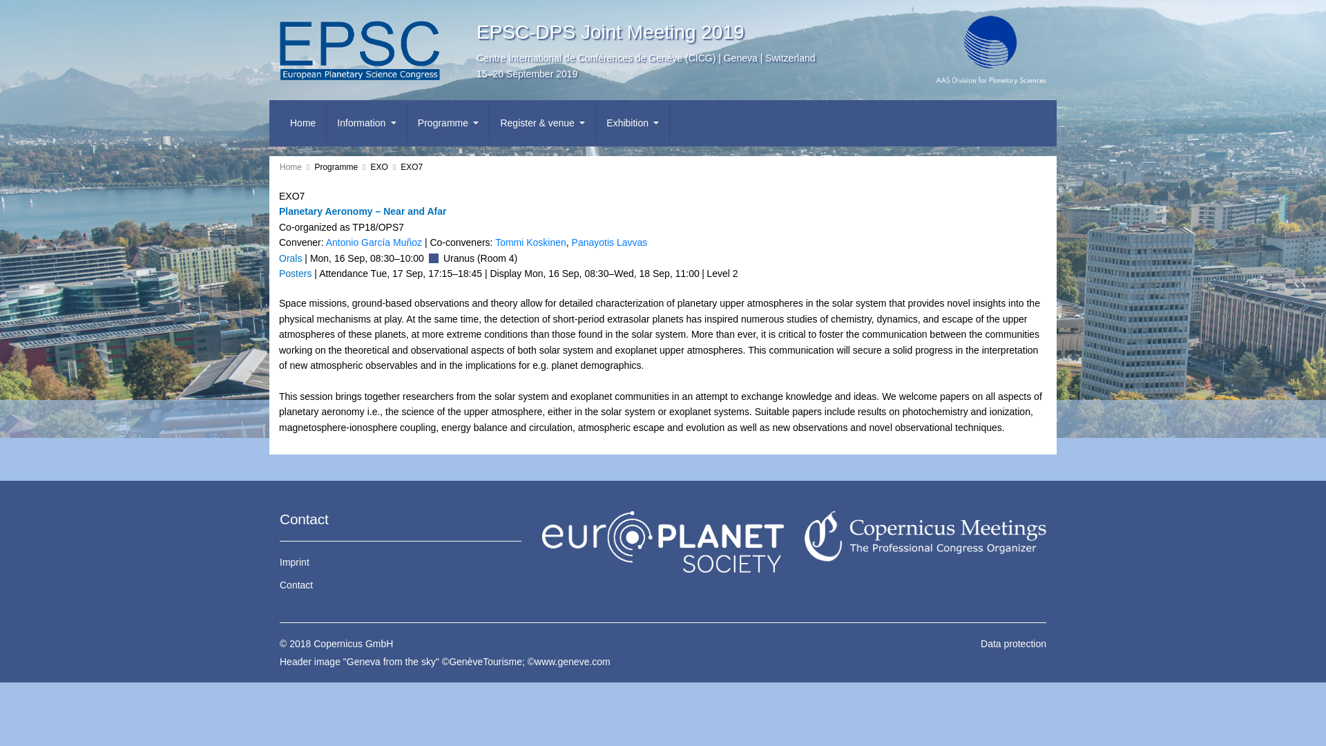 The width and height of the screenshot is (1326, 746). I want to click on Public information on Panayotis Lavvas, so click(609, 242).